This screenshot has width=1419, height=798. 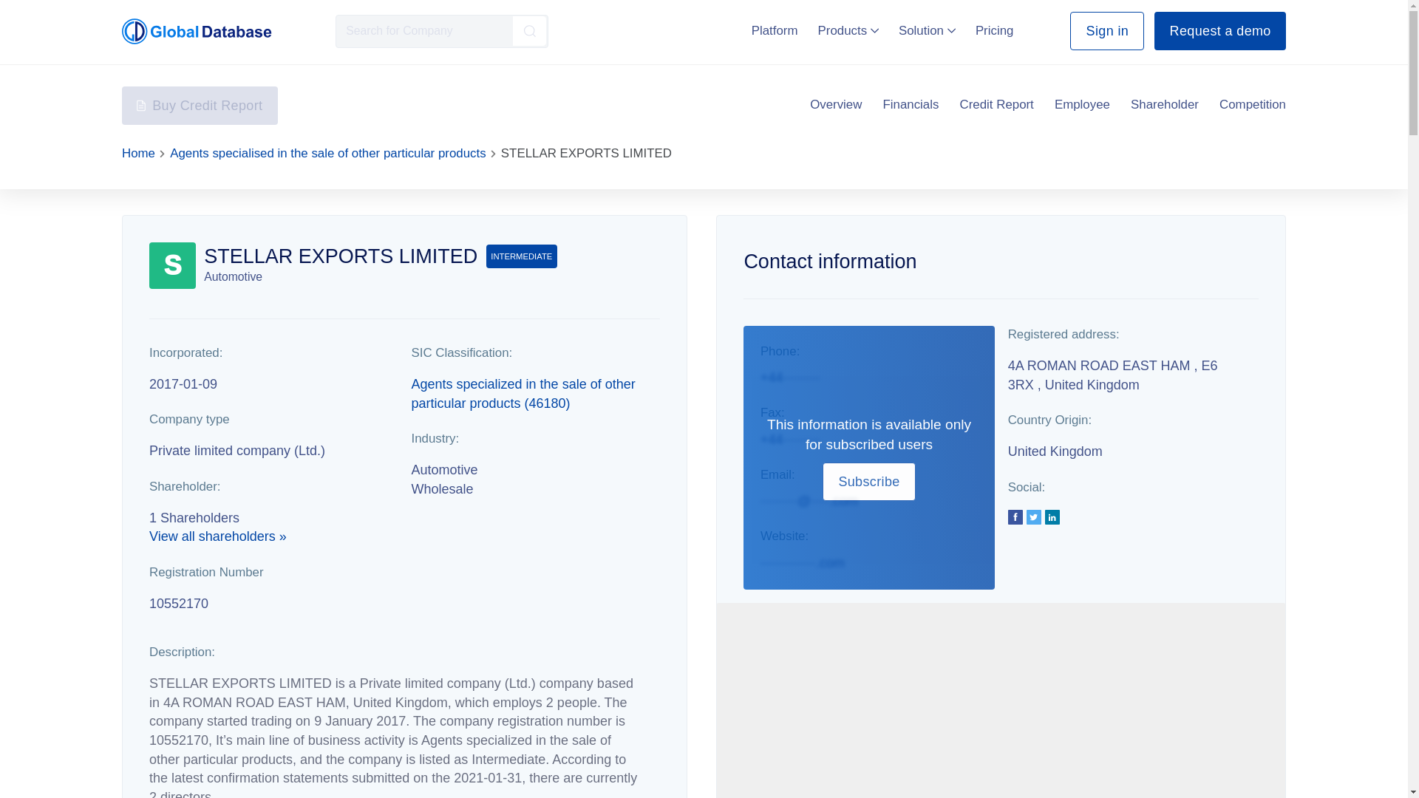 What do you see at coordinates (997, 105) in the screenshot?
I see `Credit Report` at bounding box center [997, 105].